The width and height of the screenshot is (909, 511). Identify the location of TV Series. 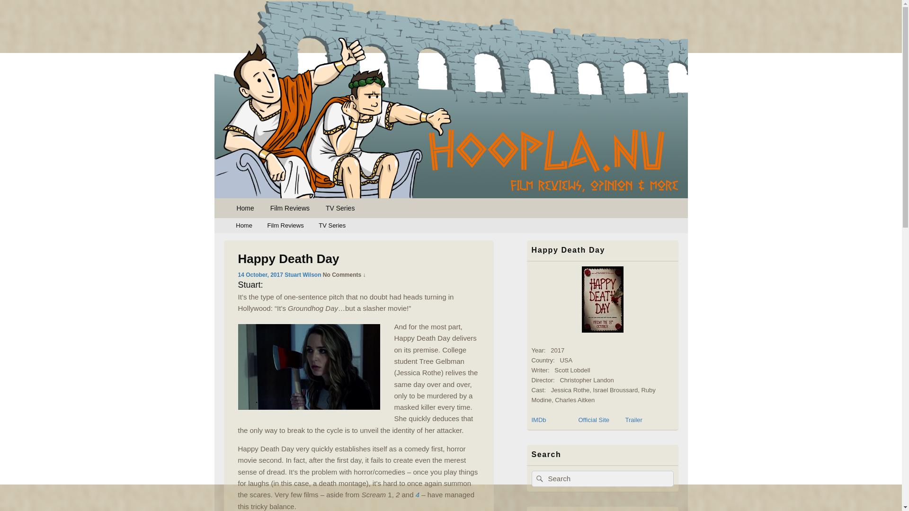
(340, 208).